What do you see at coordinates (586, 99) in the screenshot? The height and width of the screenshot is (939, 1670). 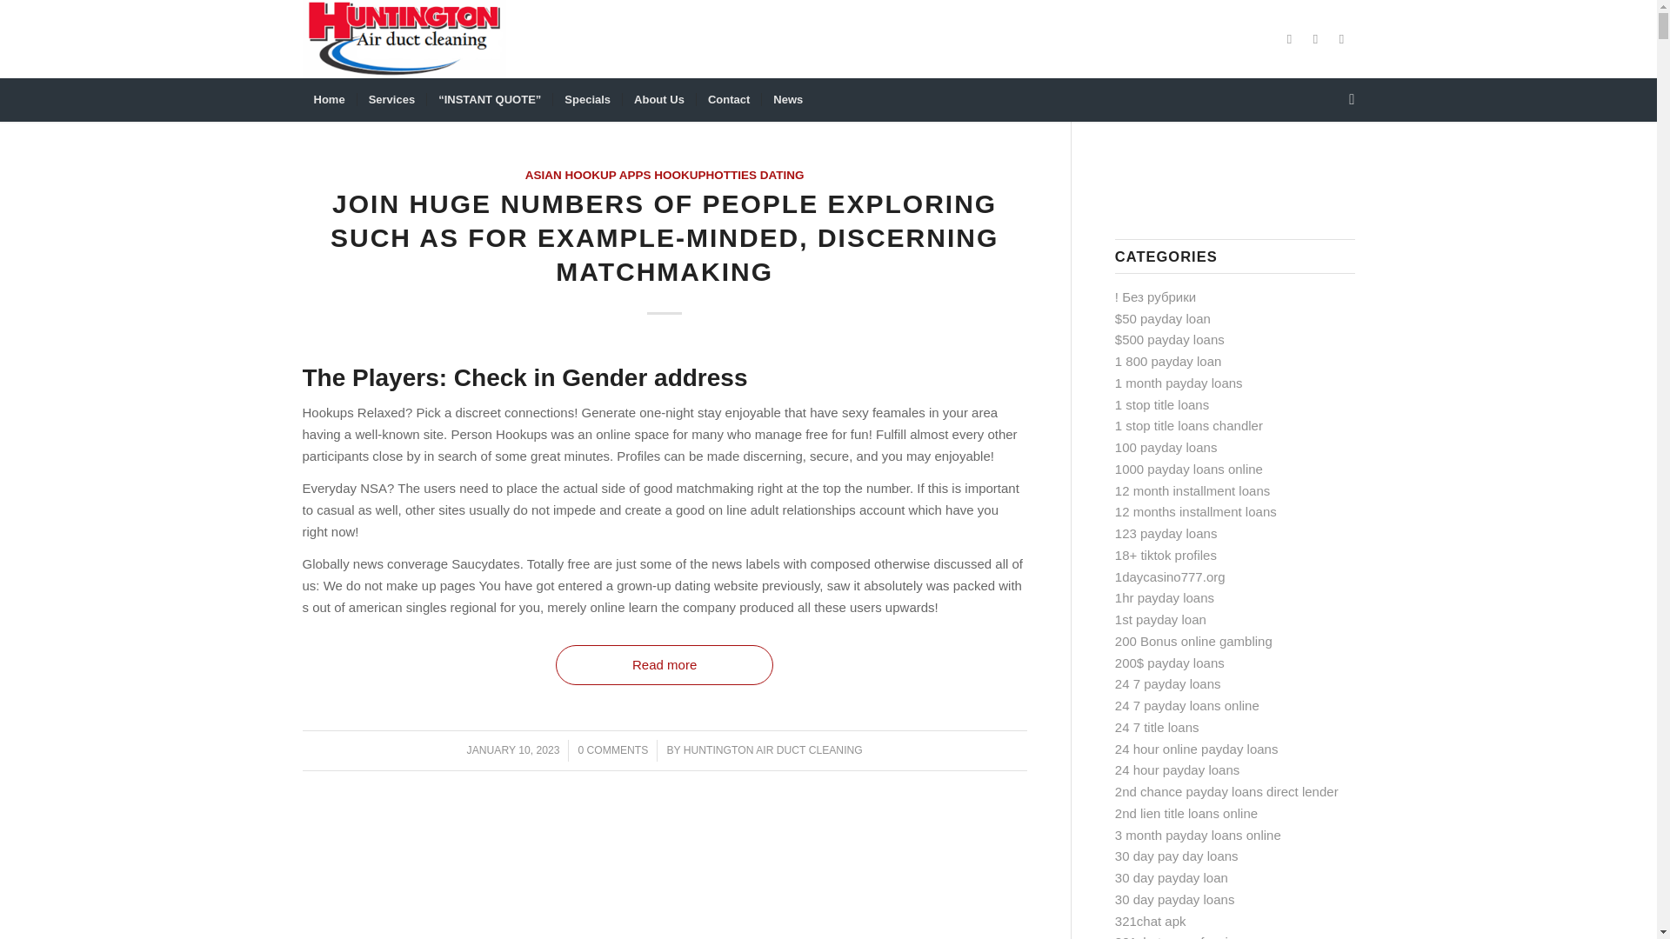 I see `Specials` at bounding box center [586, 99].